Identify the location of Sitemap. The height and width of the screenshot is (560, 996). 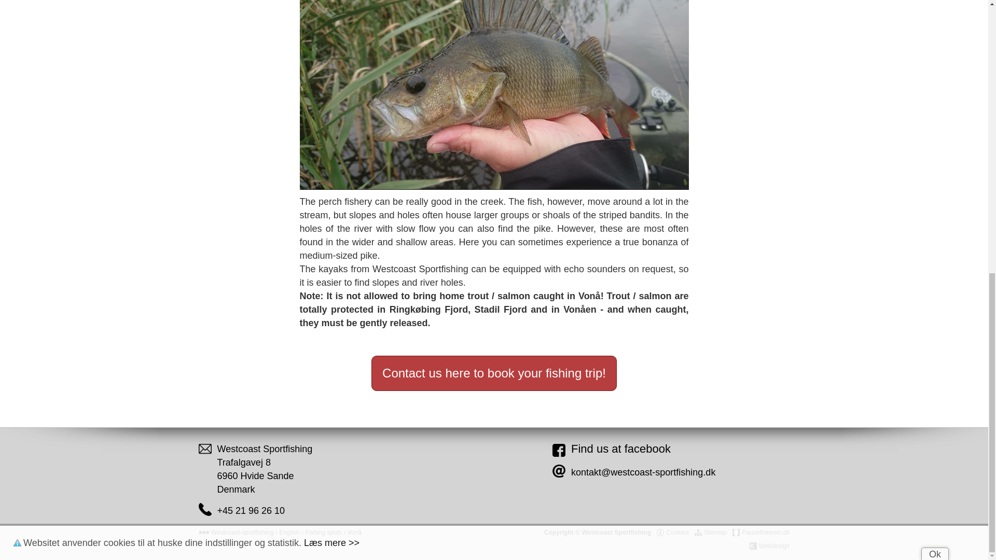
(711, 532).